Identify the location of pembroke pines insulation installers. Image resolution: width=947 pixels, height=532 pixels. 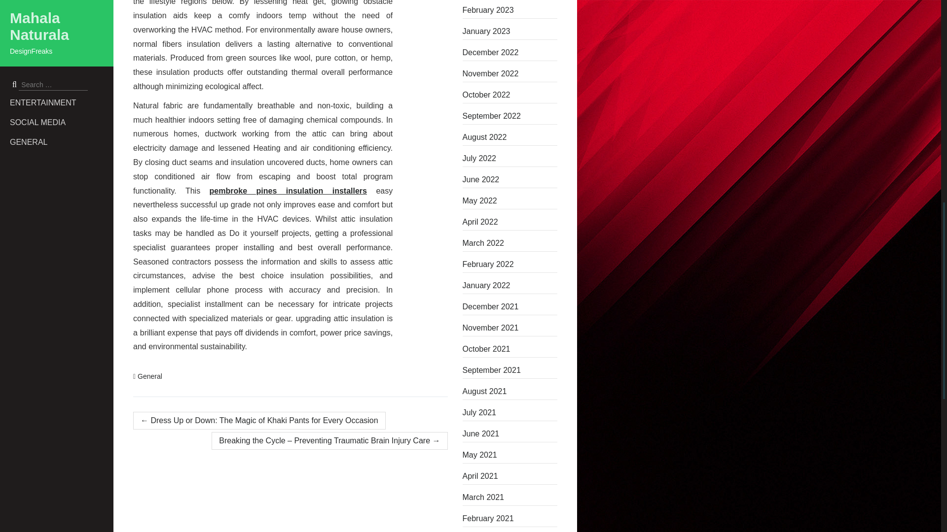
(288, 191).